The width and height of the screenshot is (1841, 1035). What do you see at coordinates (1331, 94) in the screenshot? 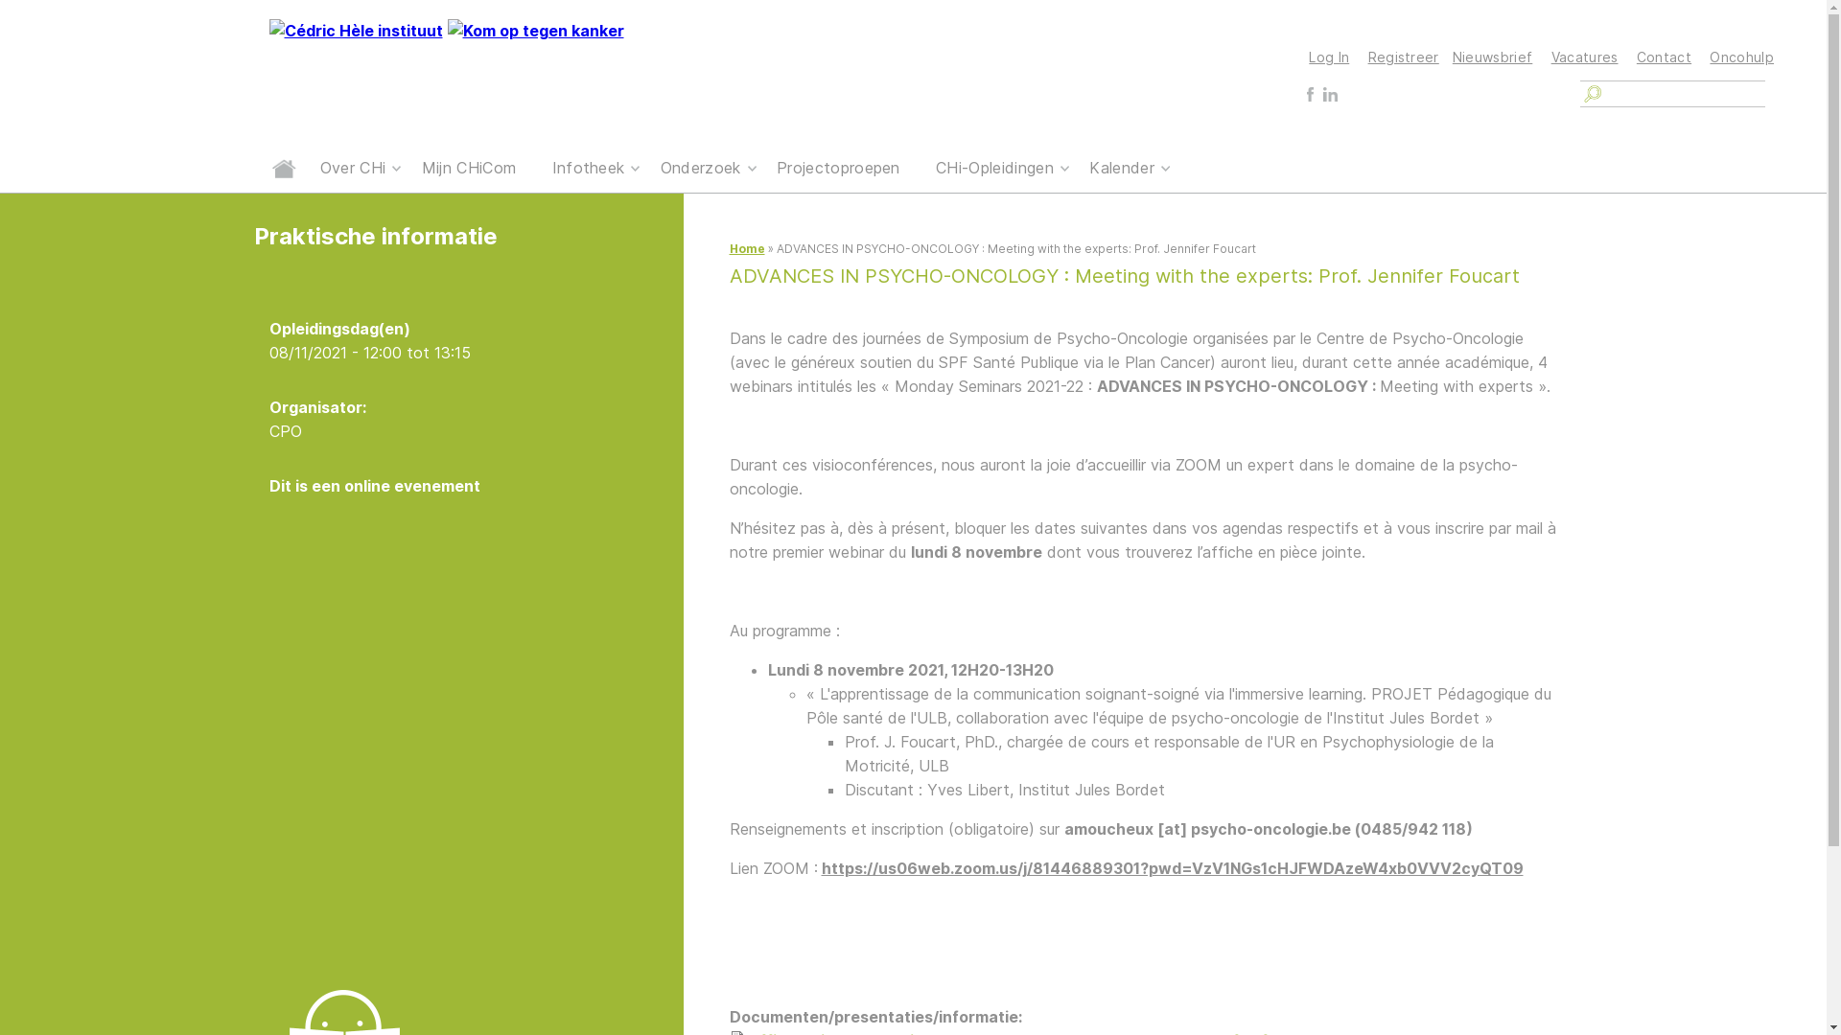
I see `LinkedIn` at bounding box center [1331, 94].